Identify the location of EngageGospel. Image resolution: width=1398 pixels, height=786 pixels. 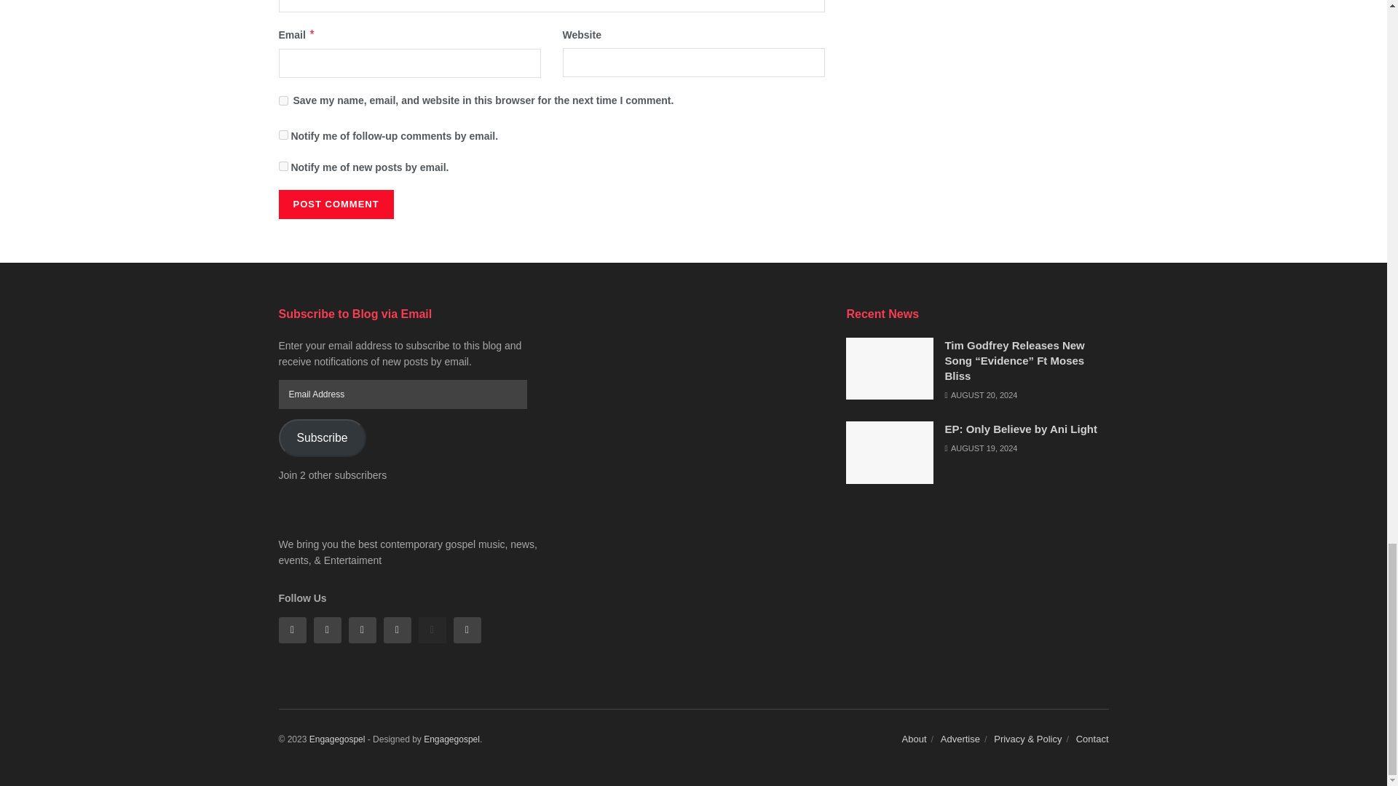
(336, 739).